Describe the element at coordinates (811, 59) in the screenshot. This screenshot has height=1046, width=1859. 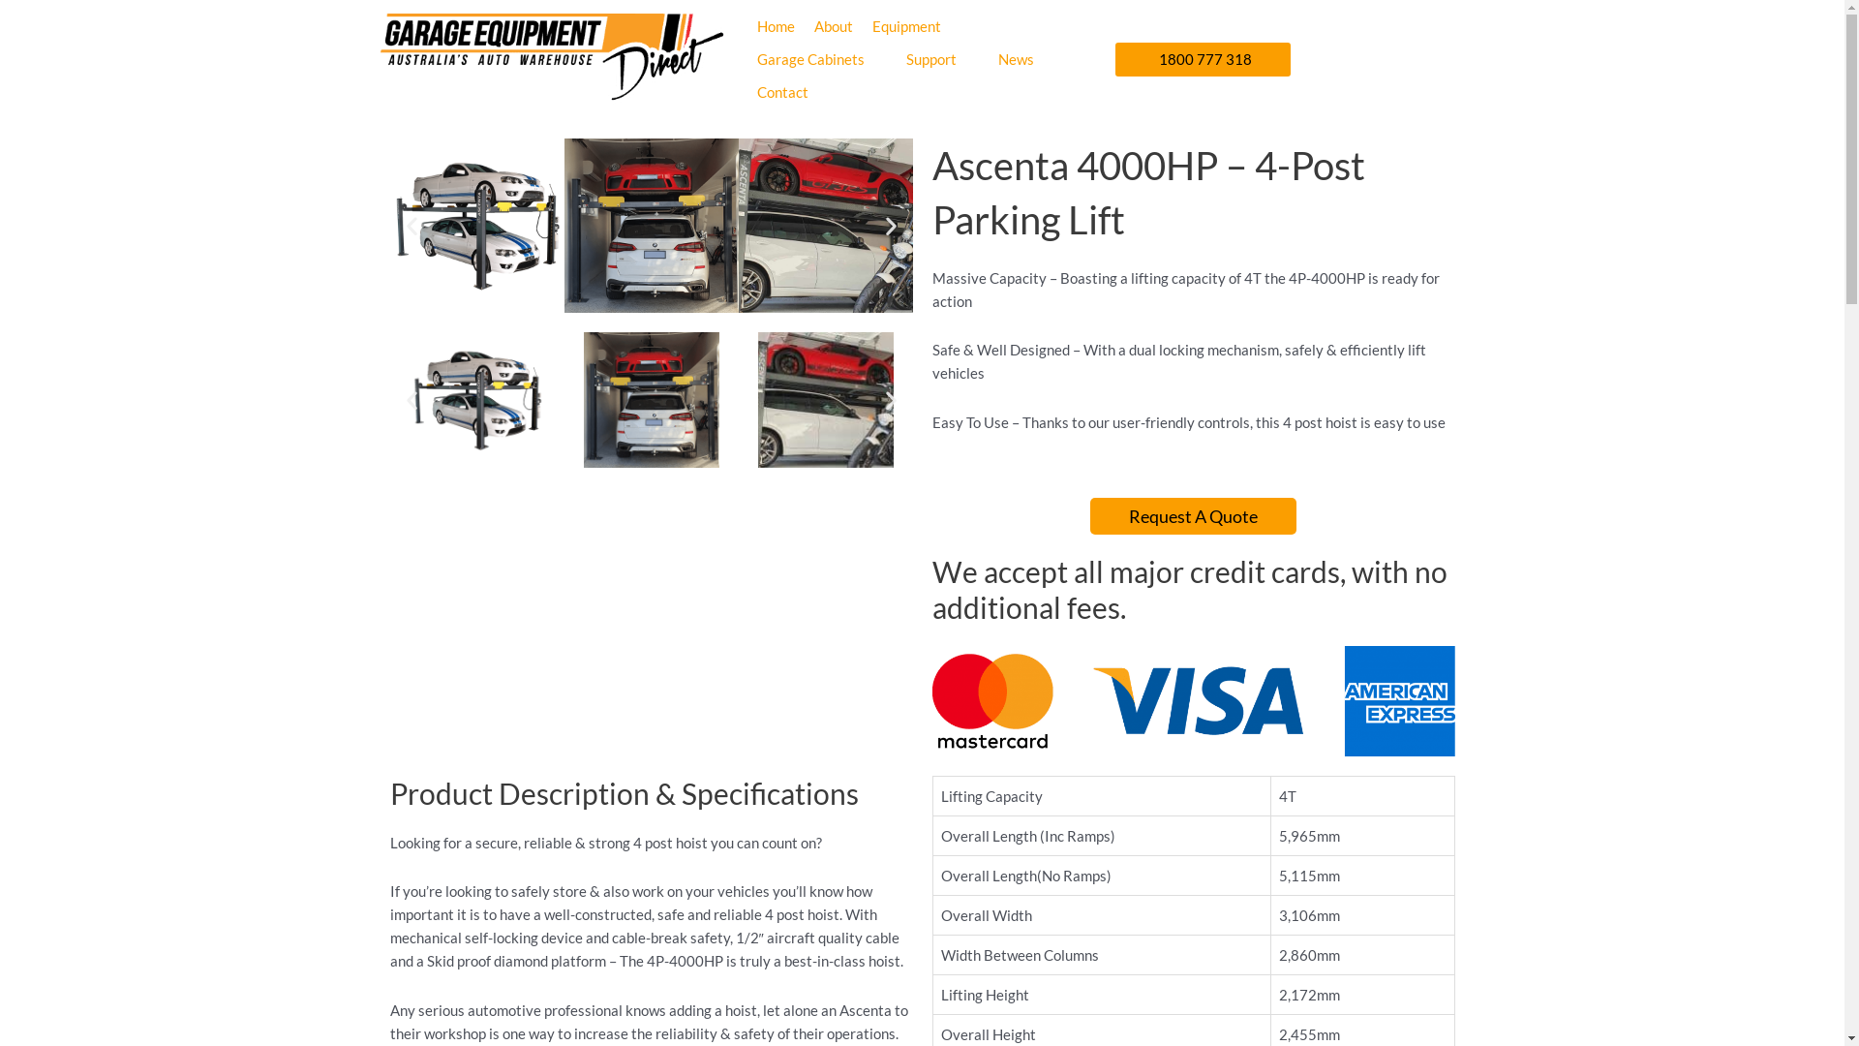
I see `Garage Cabinets` at that location.